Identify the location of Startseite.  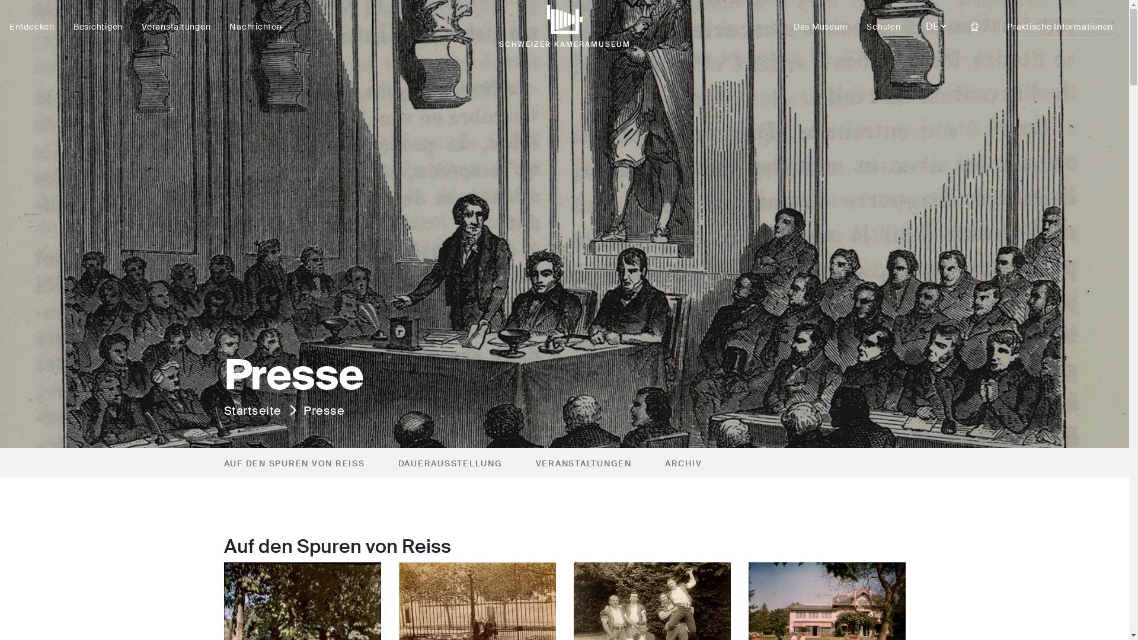
(252, 411).